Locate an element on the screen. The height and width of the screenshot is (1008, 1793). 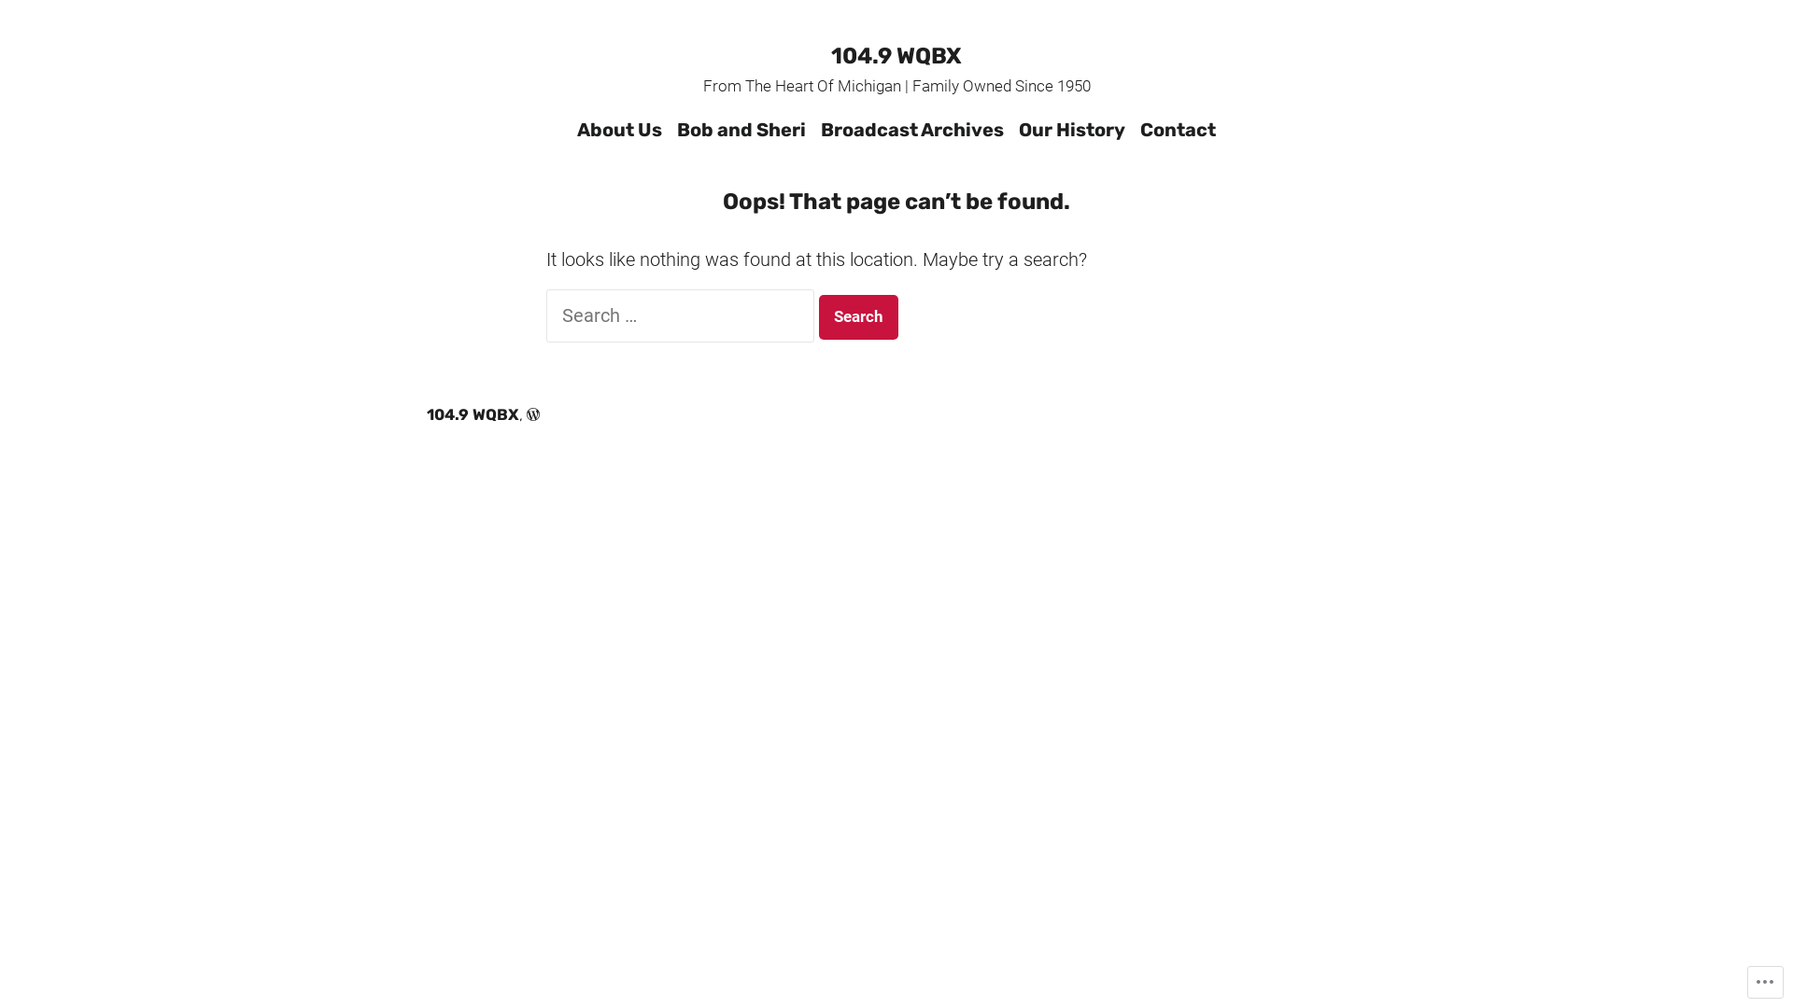
Search is located at coordinates (859, 317).